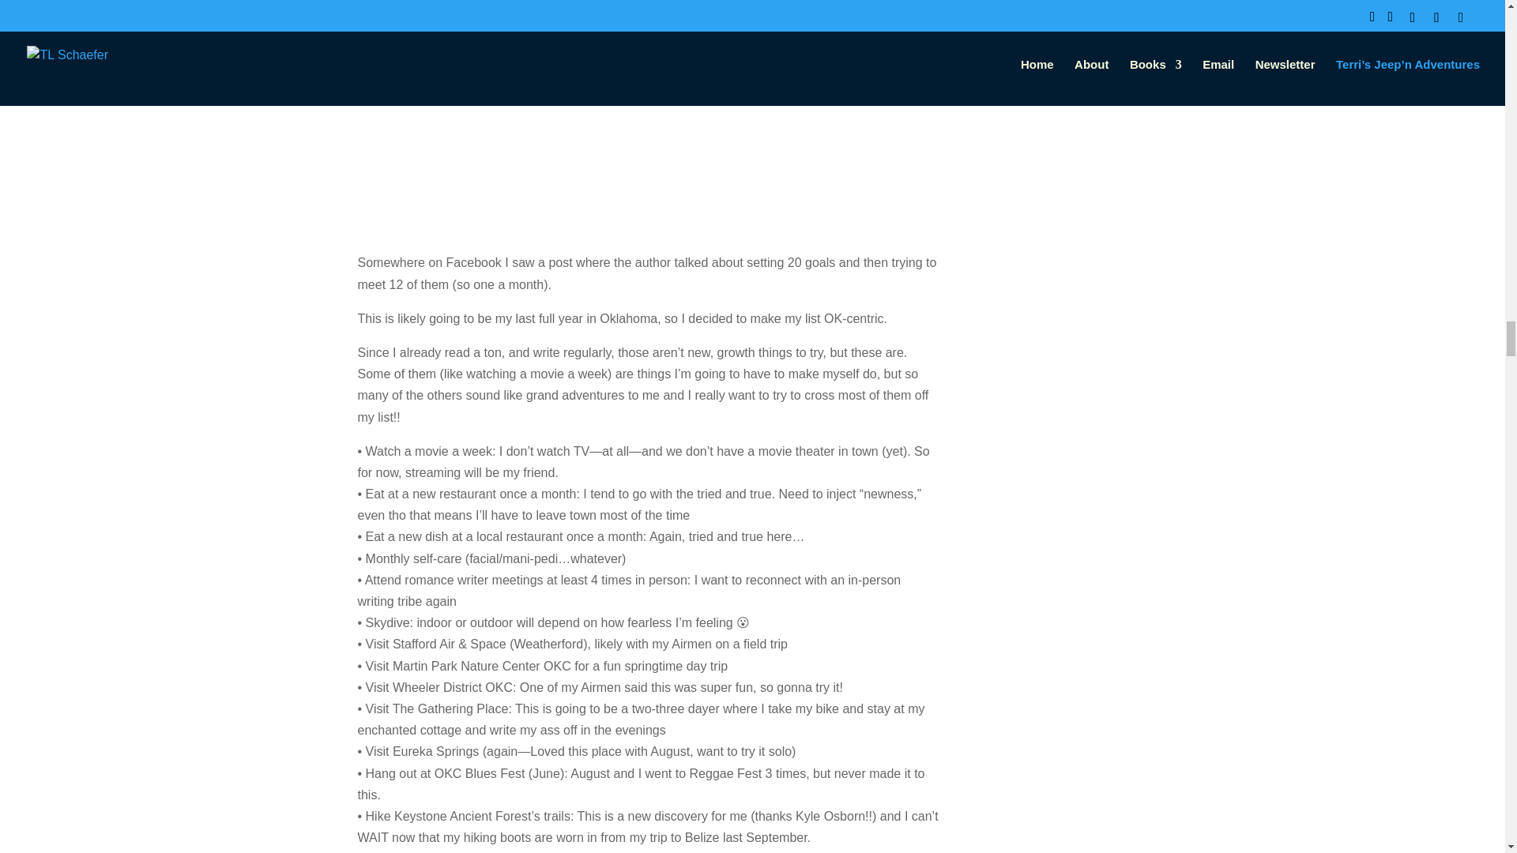 This screenshot has height=853, width=1517. What do you see at coordinates (408, 65) in the screenshot?
I see `TL Schaefer` at bounding box center [408, 65].